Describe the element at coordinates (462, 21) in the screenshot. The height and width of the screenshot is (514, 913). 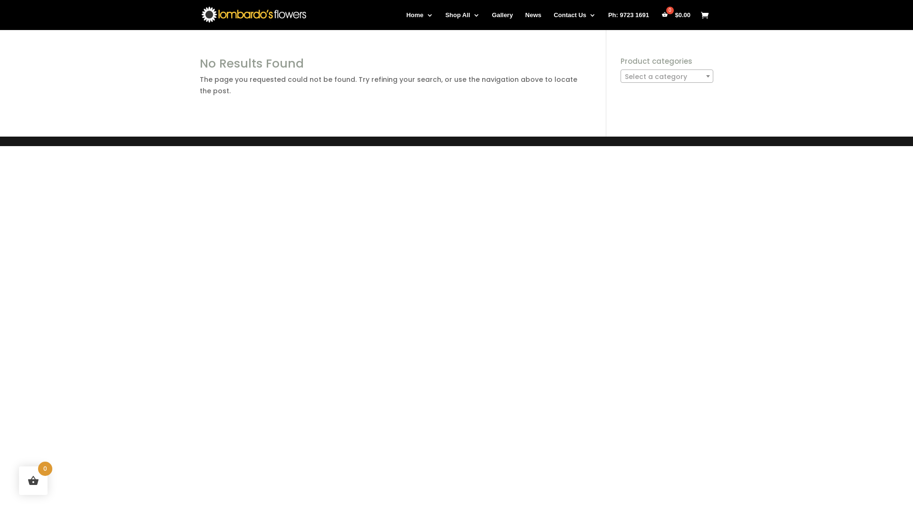
I see `Shop All` at that location.